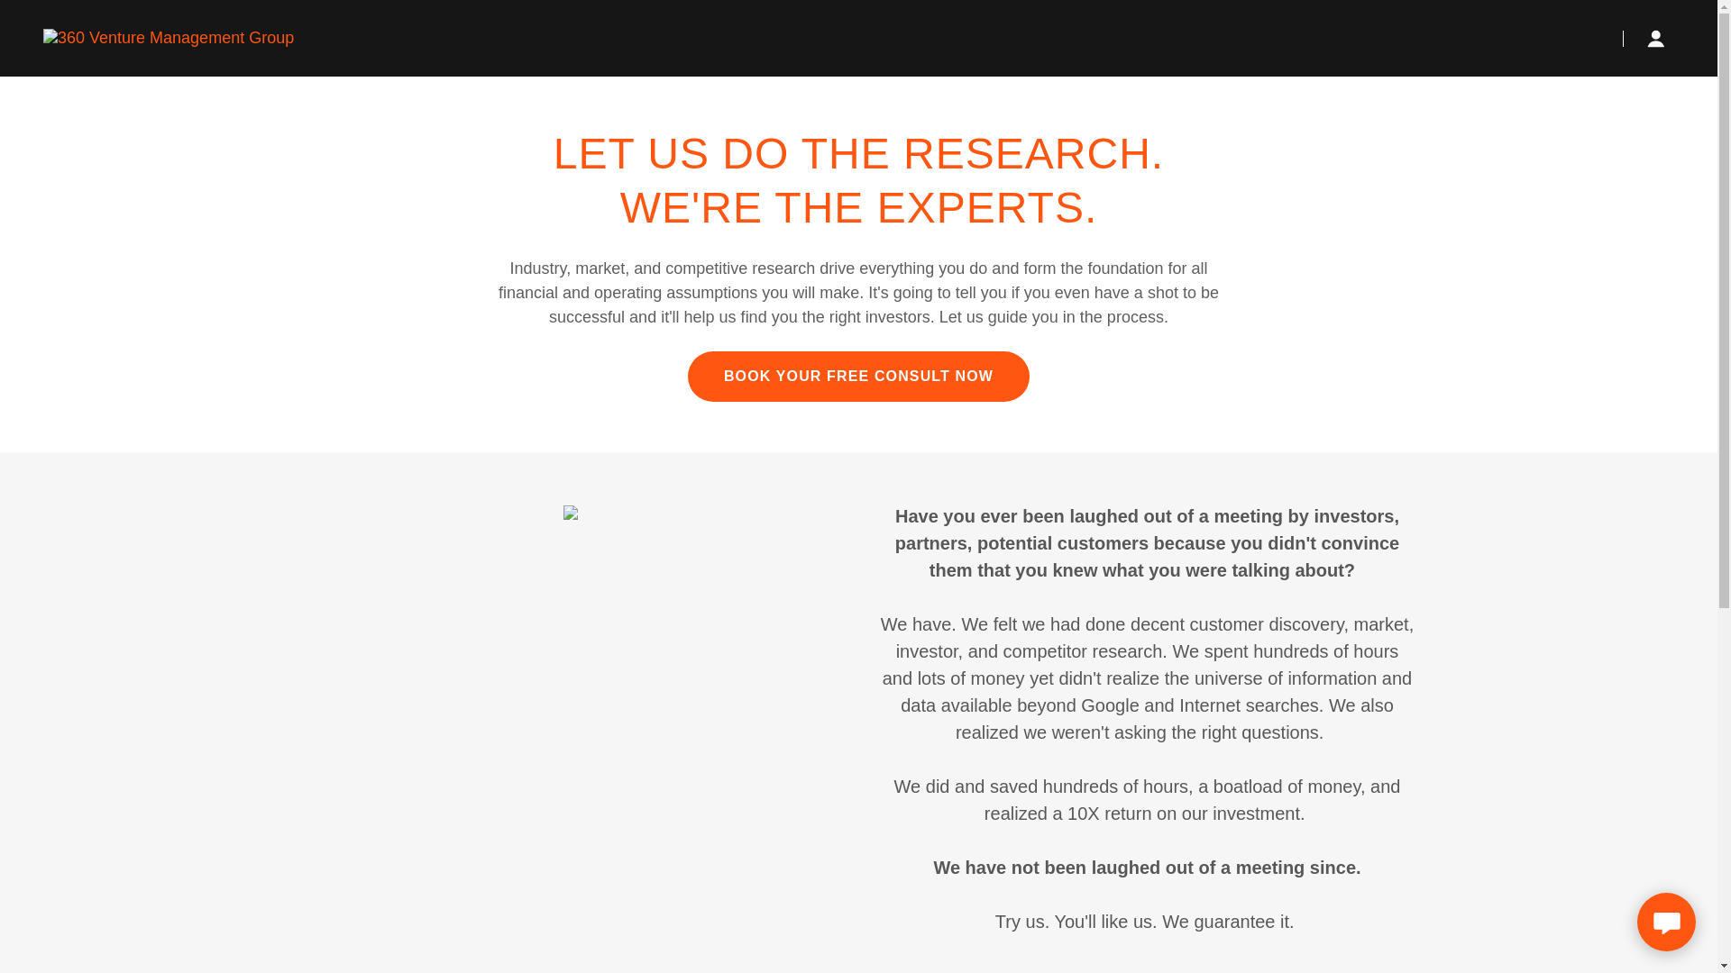 Image resolution: width=1731 pixels, height=973 pixels. I want to click on BOOK YOUR FREE CONSULT NOW, so click(858, 377).